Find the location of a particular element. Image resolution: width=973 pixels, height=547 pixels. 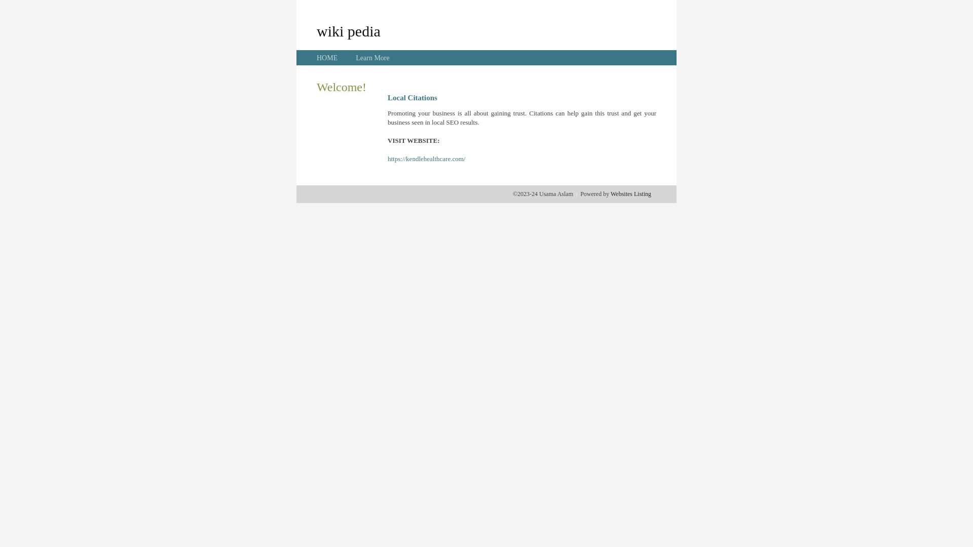

wiki pedia is located at coordinates (349, 31).